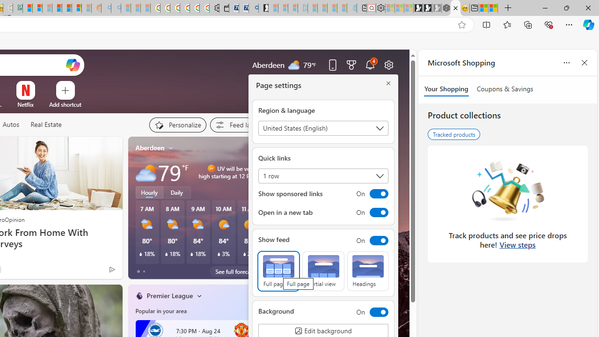  I want to click on Microsoft Start Gaming, so click(263, 8).